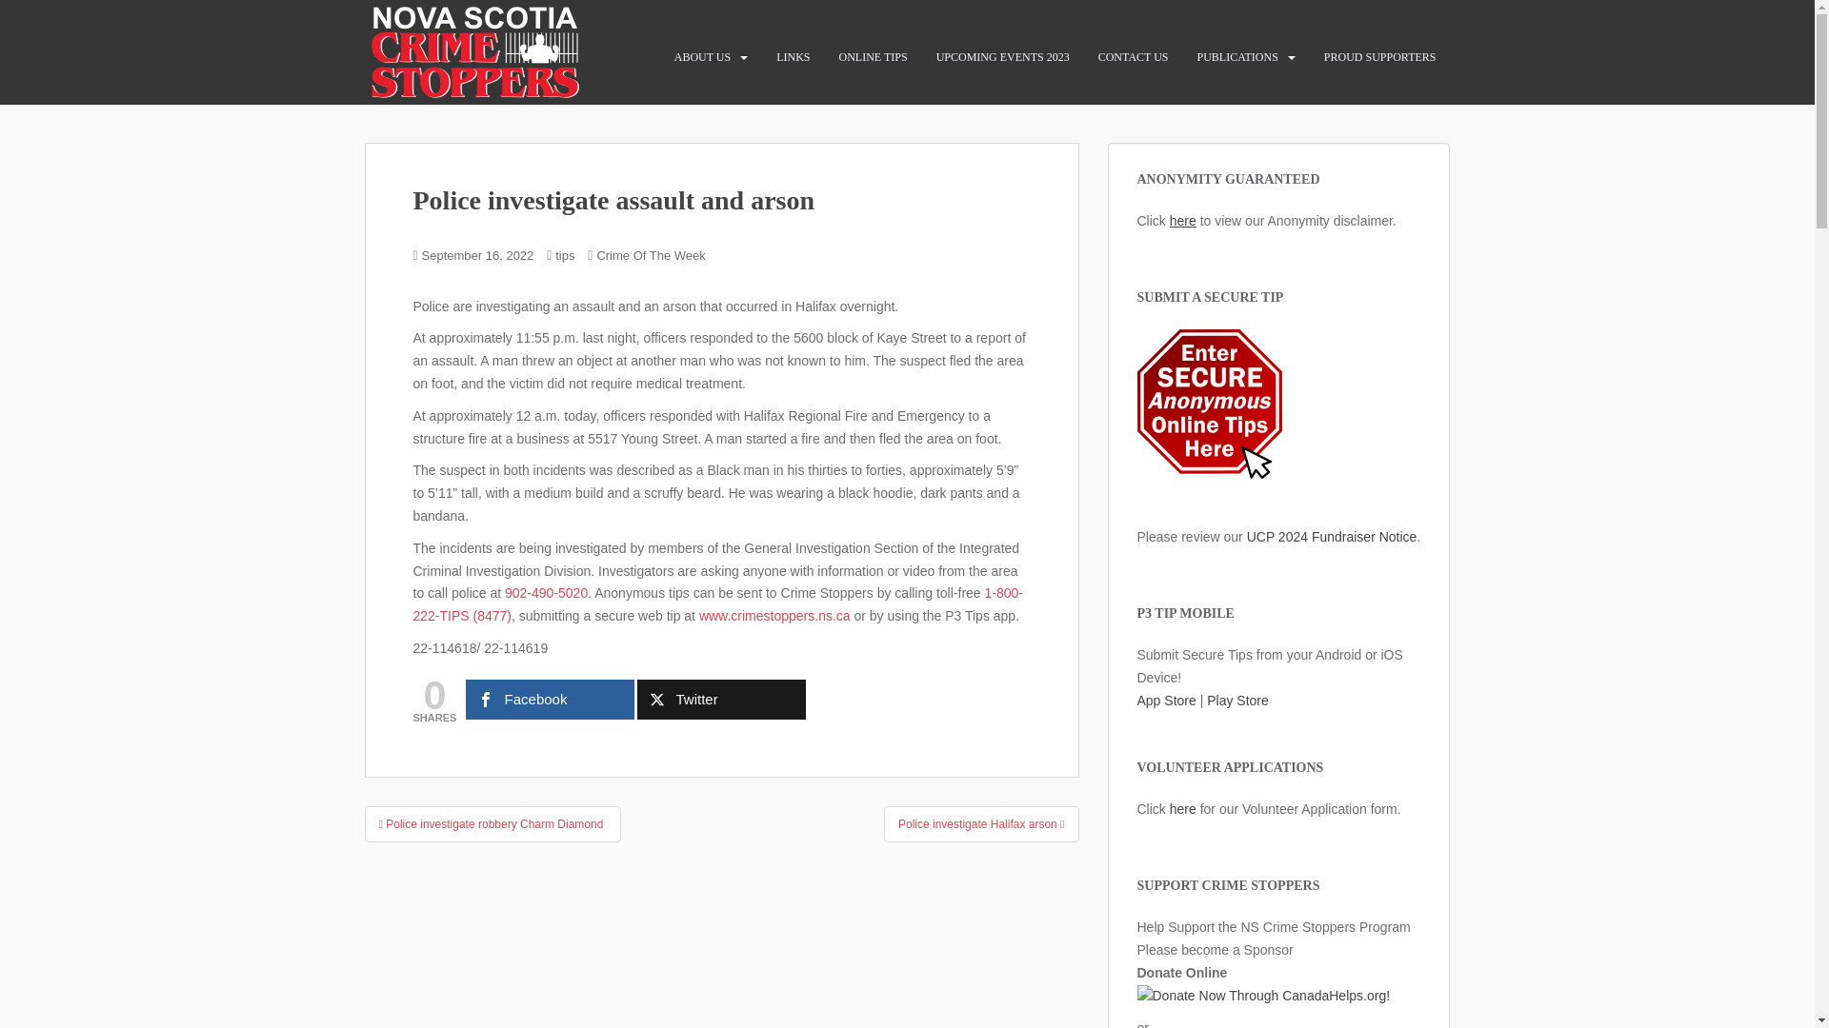 The height and width of the screenshot is (1028, 1829). What do you see at coordinates (1238, 701) in the screenshot?
I see `Play Store` at bounding box center [1238, 701].